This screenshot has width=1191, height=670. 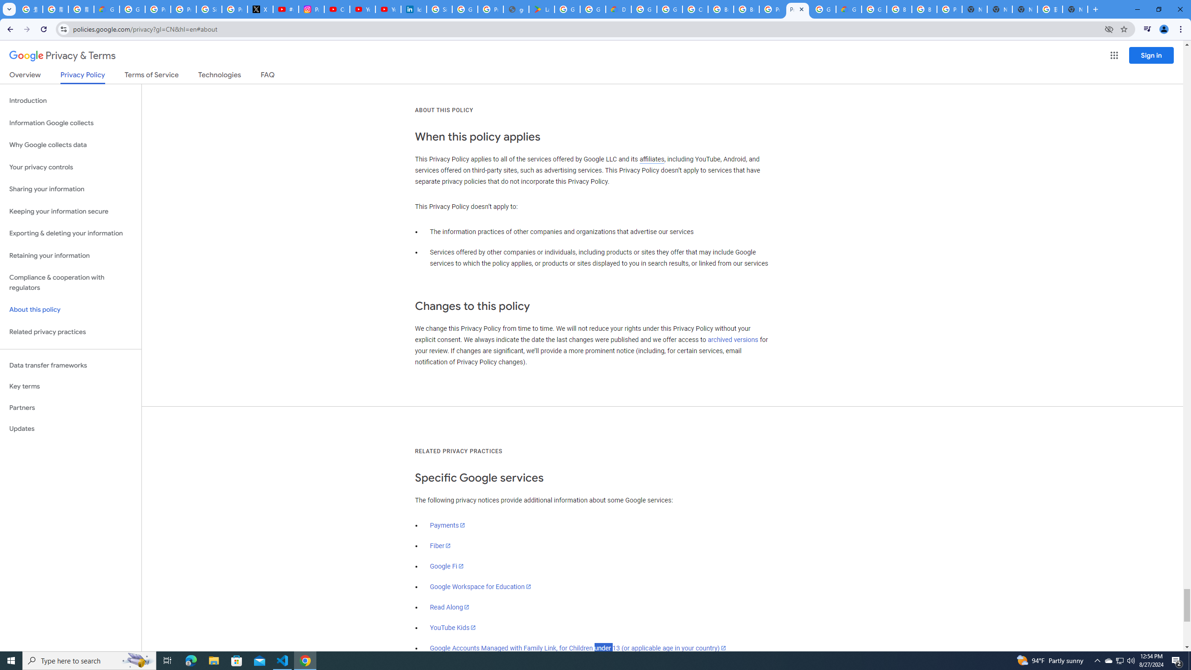 What do you see at coordinates (652, 159) in the screenshot?
I see `affiliates` at bounding box center [652, 159].